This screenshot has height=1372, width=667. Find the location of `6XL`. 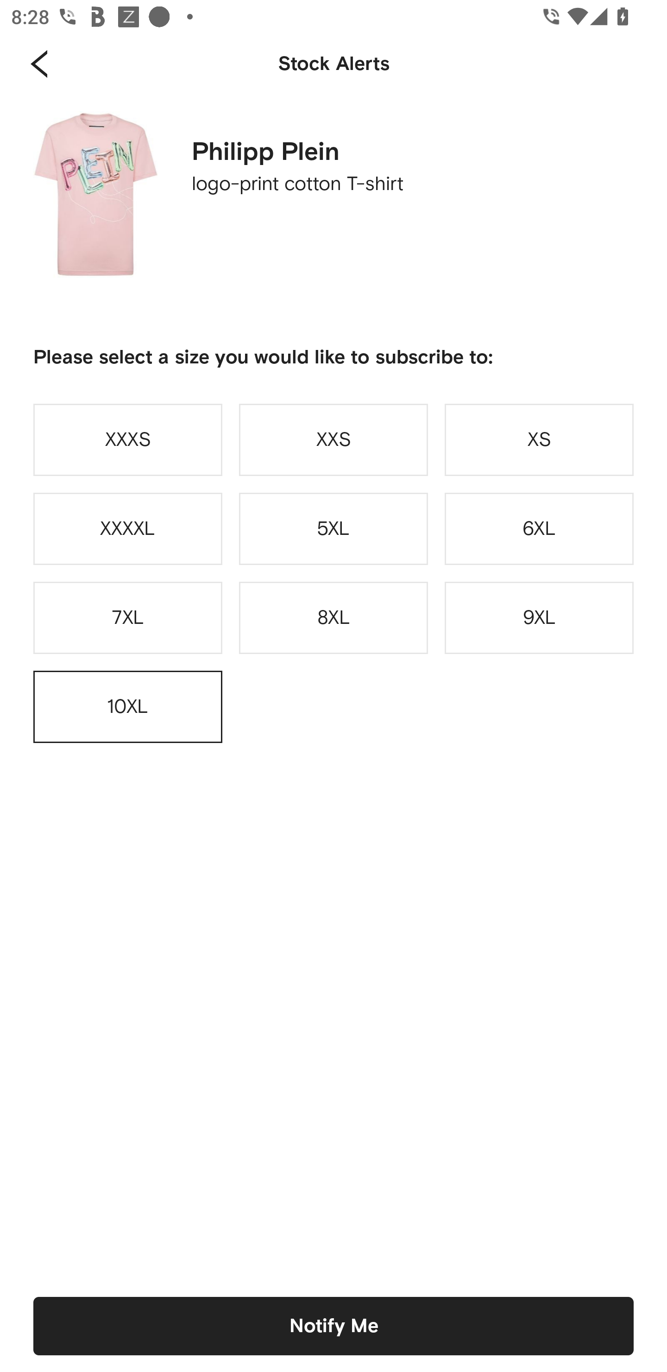

6XL is located at coordinates (539, 528).